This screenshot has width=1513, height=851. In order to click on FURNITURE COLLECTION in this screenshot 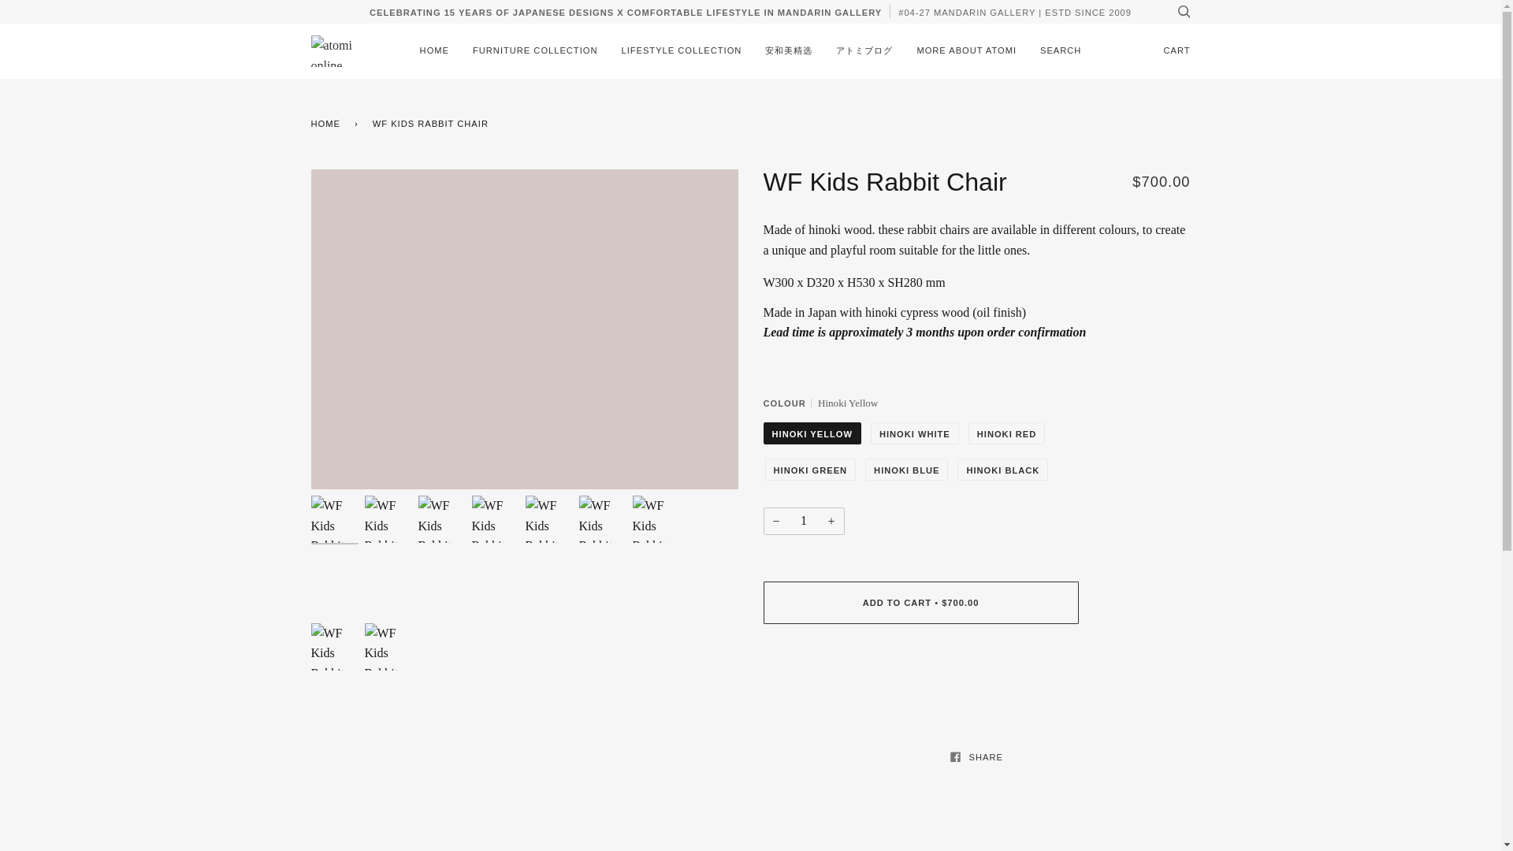, I will do `click(535, 51)`.